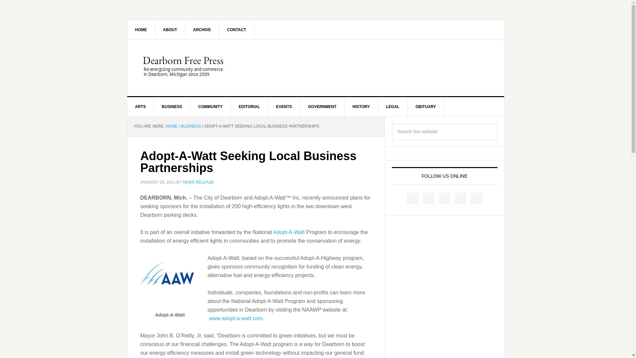 The width and height of the screenshot is (636, 358). I want to click on HOME, so click(141, 30).